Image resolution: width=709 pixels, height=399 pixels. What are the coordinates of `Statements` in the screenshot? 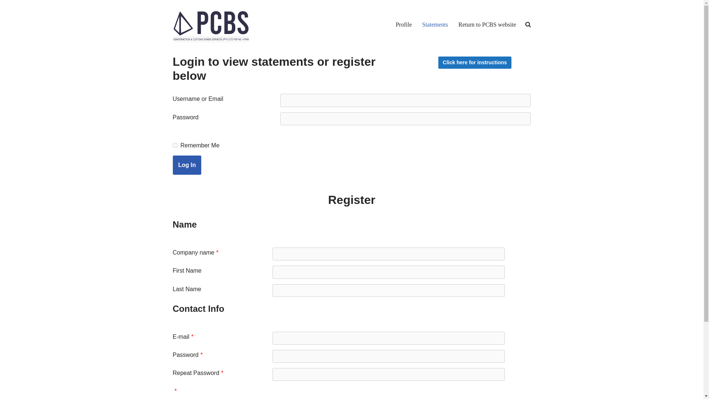 It's located at (435, 24).